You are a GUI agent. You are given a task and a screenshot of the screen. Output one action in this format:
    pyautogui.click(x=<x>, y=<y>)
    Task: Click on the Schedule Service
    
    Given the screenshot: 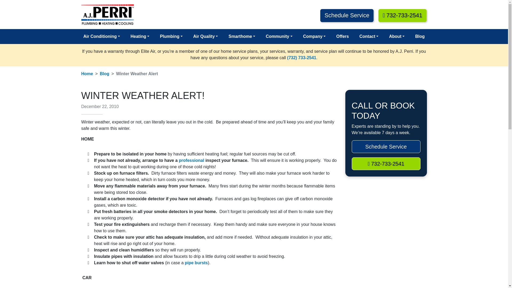 What is the action you would take?
    pyautogui.click(x=347, y=15)
    